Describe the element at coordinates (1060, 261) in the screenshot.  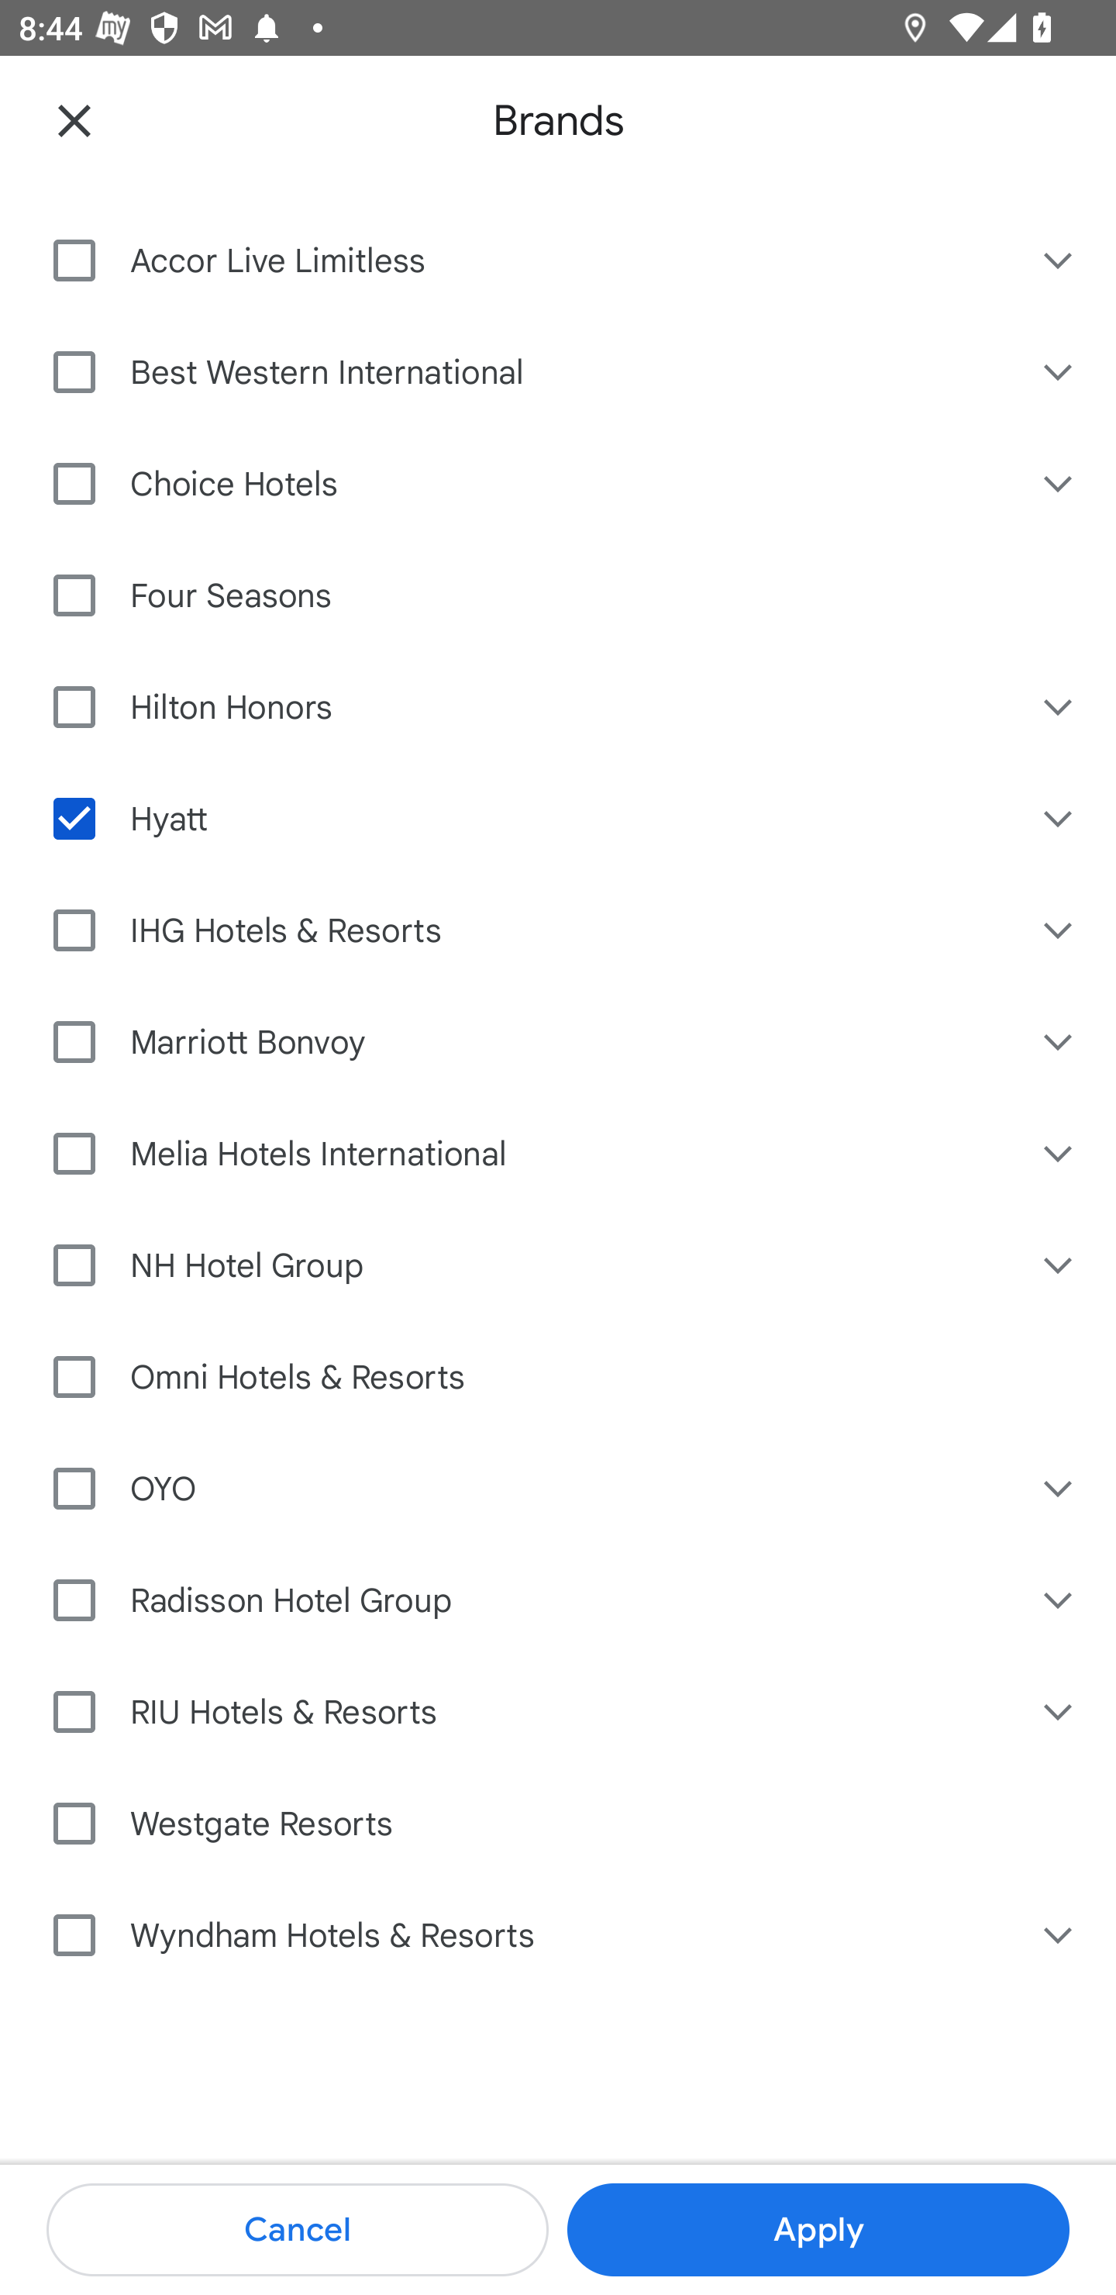
I see `Accor Live Limitless, Activate to expand` at that location.